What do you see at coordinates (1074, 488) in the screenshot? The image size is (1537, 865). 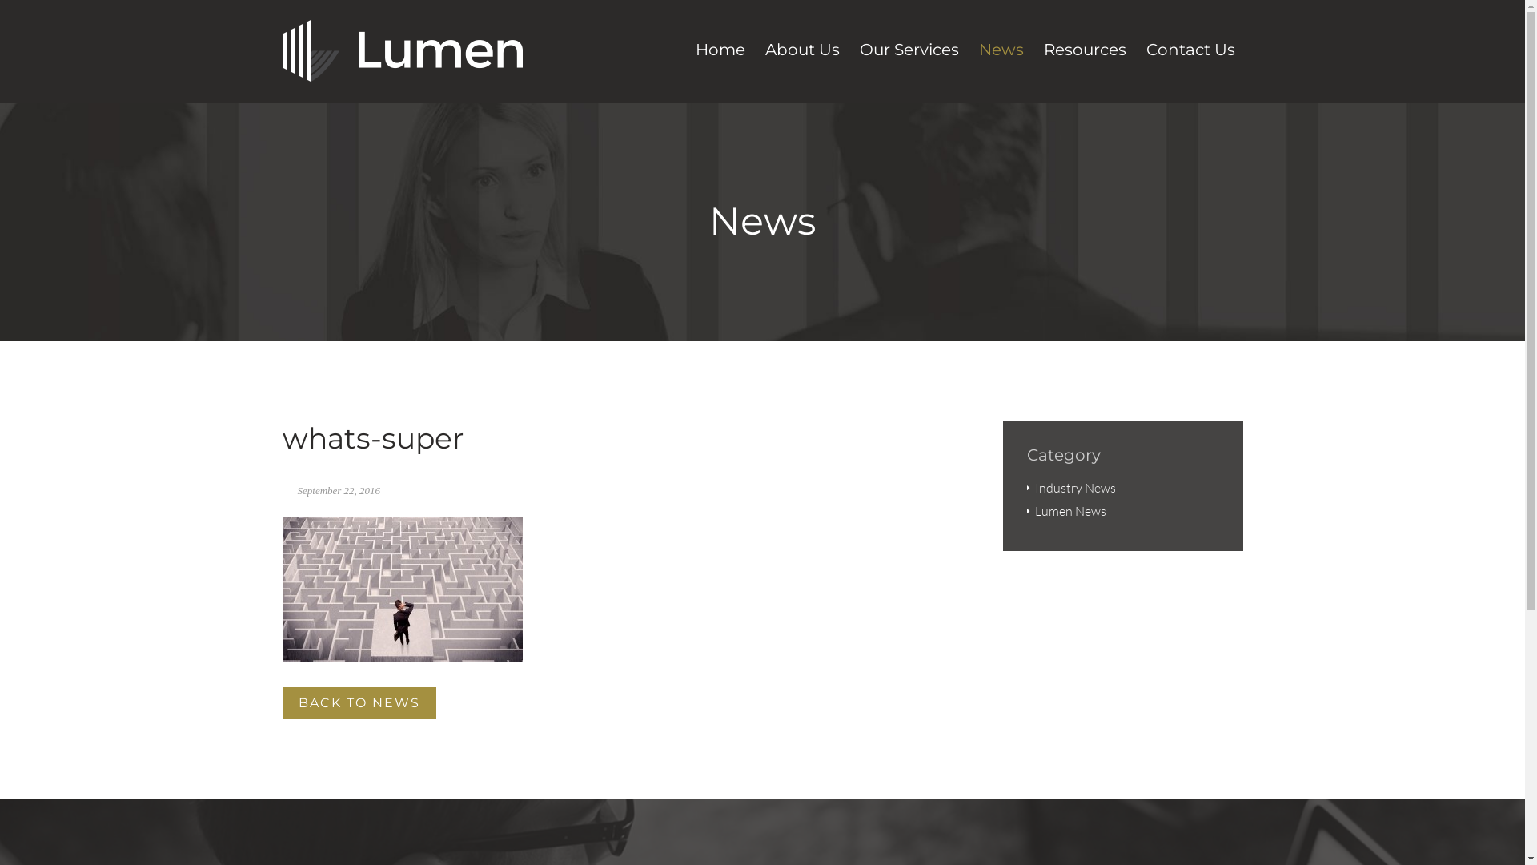 I see `Industry News` at bounding box center [1074, 488].